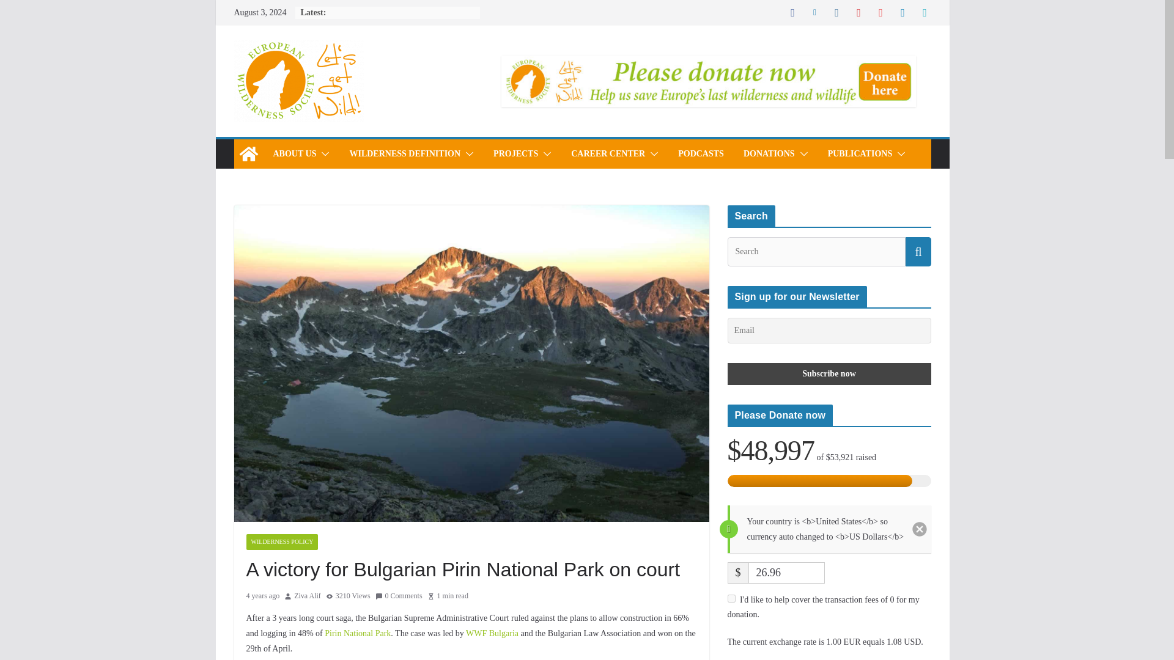  Describe the element at coordinates (293, 153) in the screenshot. I see `ABOUT US` at that location.